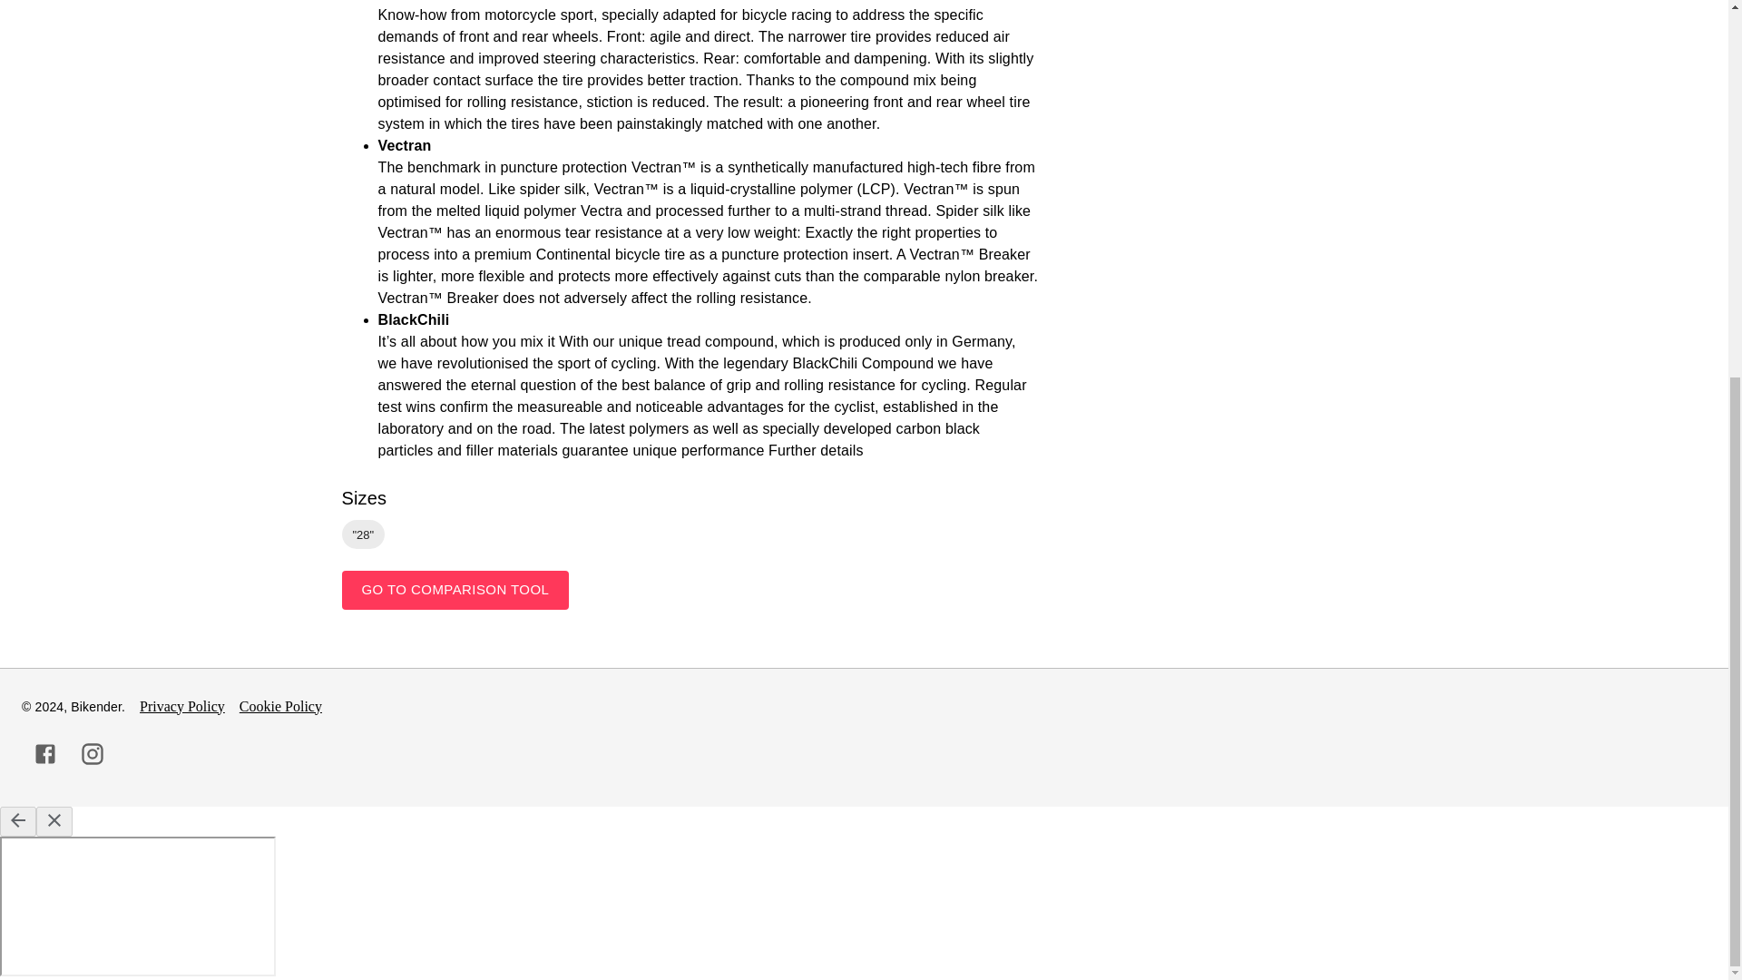 The height and width of the screenshot is (980, 1742). Describe the element at coordinates (181, 707) in the screenshot. I see `Privacy Policy` at that location.